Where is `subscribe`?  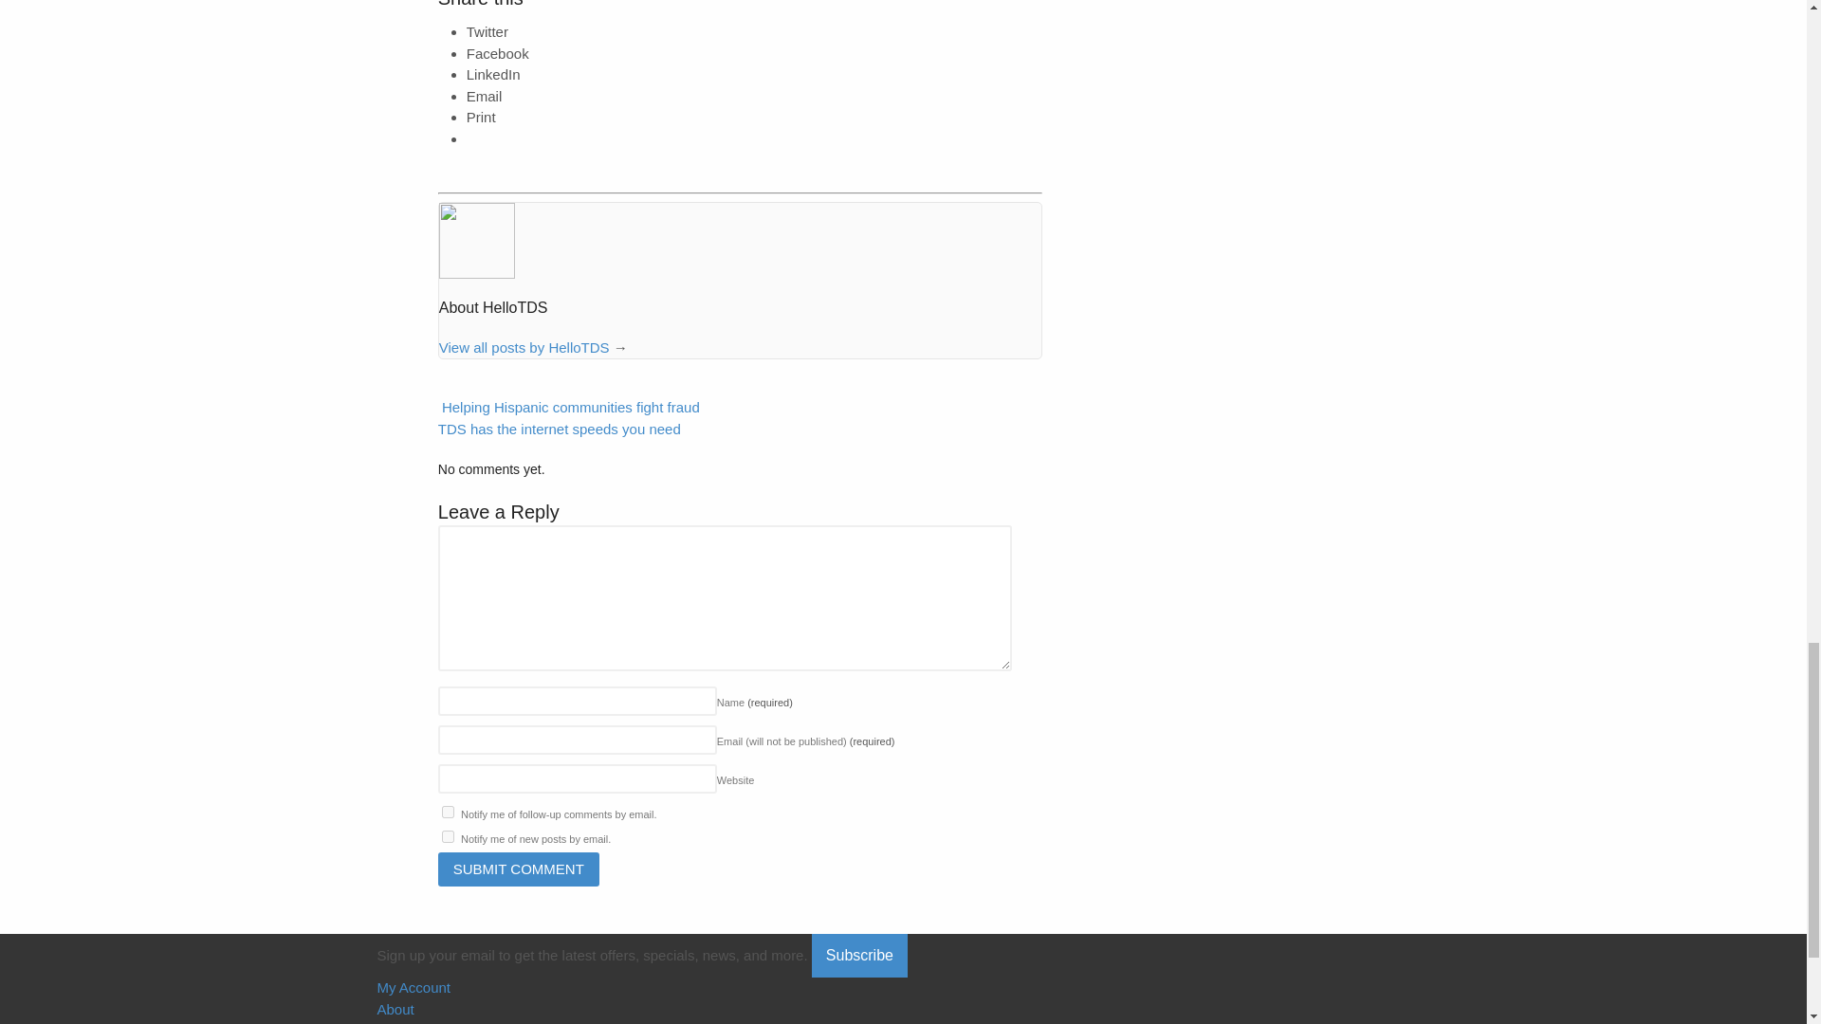 subscribe is located at coordinates (448, 836).